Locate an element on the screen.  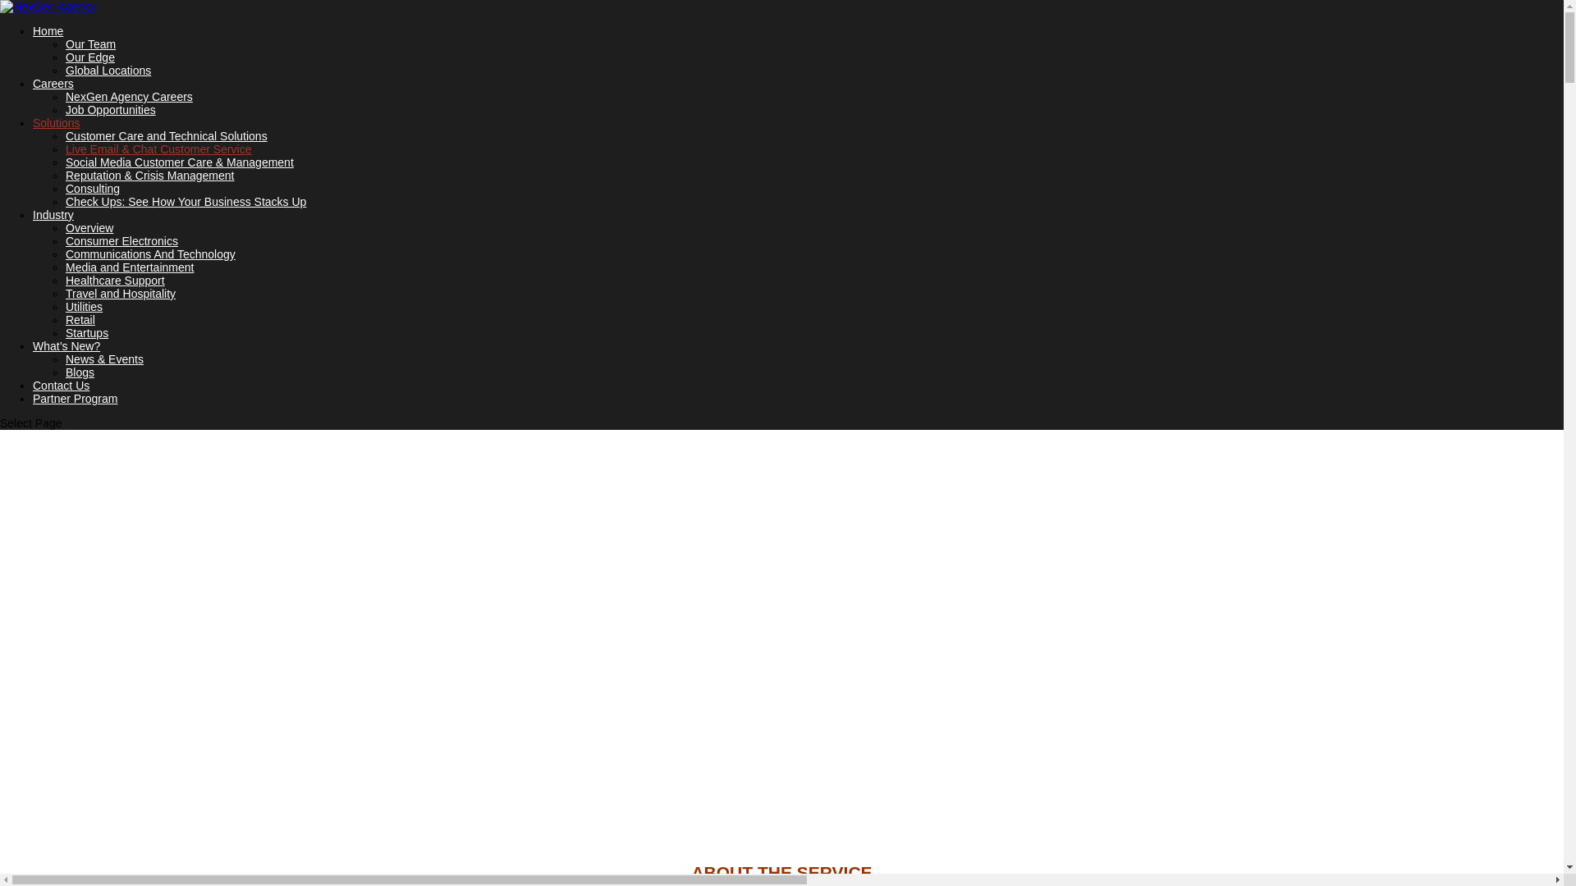
Communications And Technology is located at coordinates (150, 254).